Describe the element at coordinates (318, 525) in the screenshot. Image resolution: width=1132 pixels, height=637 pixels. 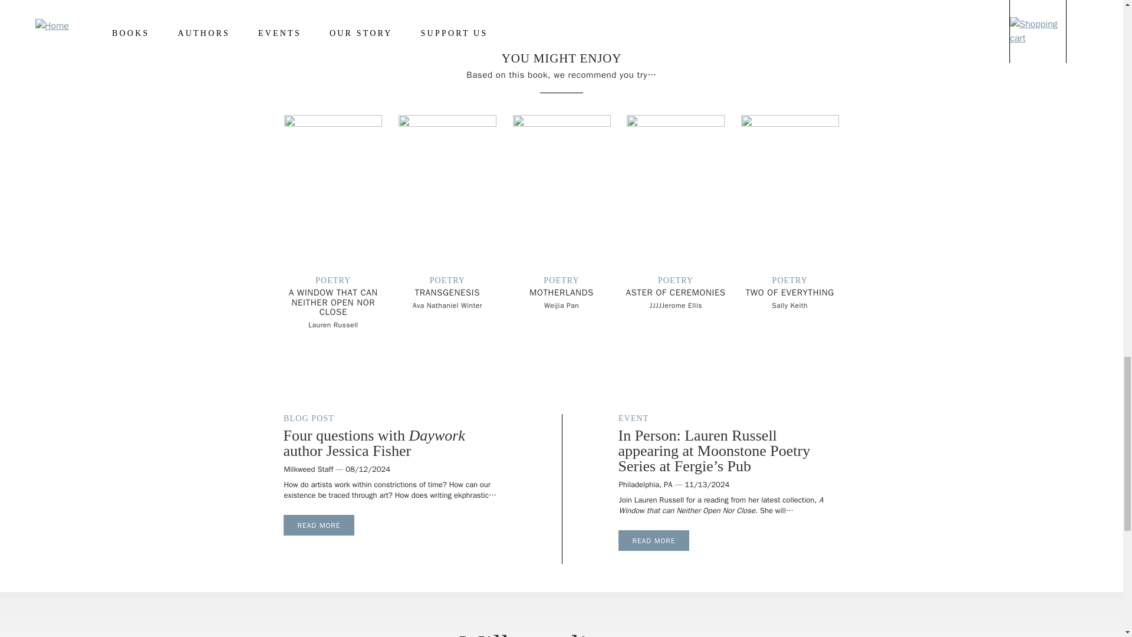
I see `Four questions with Daywork author Jessica Fisher` at that location.